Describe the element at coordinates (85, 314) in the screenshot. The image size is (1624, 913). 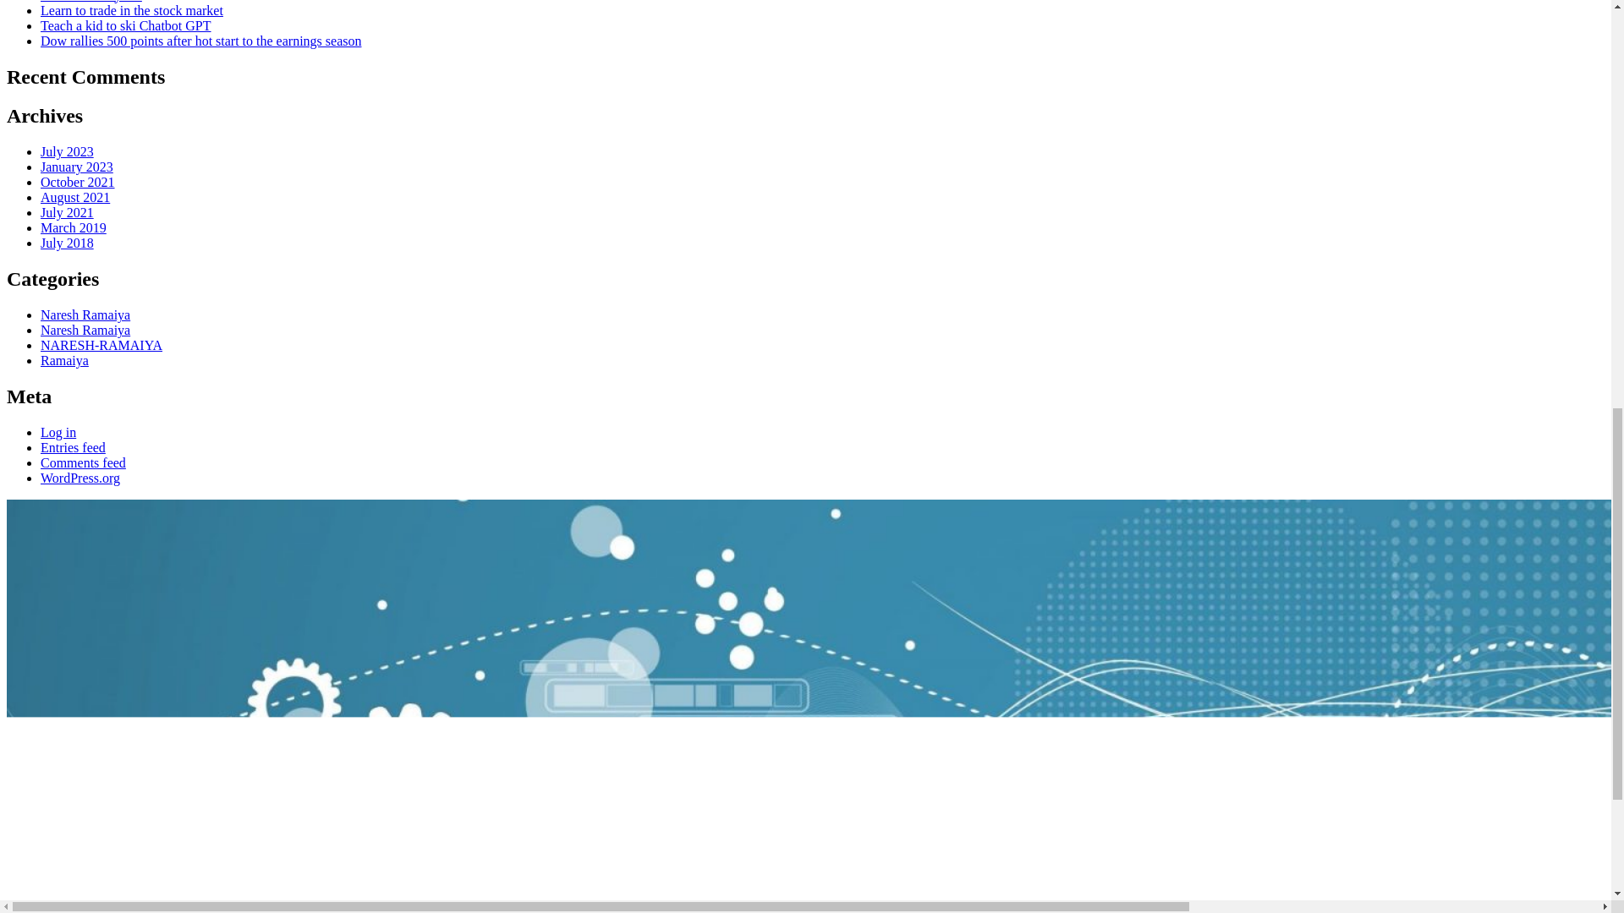
I see `Naresh Ramaiya` at that location.